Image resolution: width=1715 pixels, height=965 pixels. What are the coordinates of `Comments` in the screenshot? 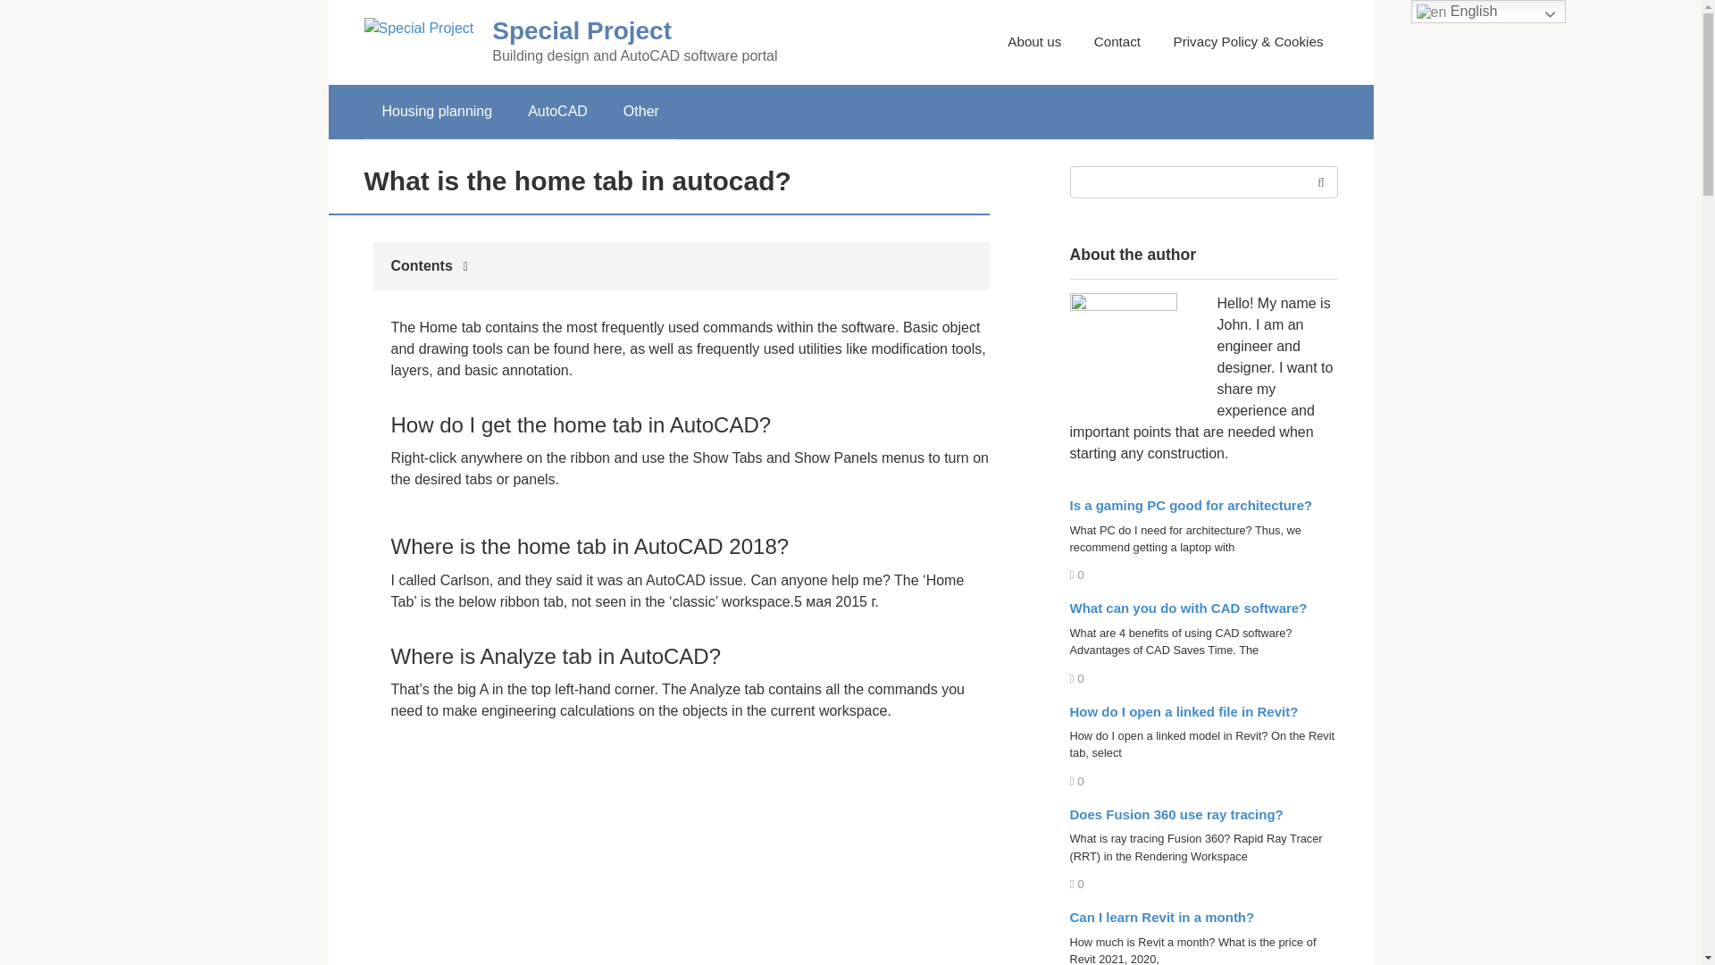 It's located at (1077, 677).